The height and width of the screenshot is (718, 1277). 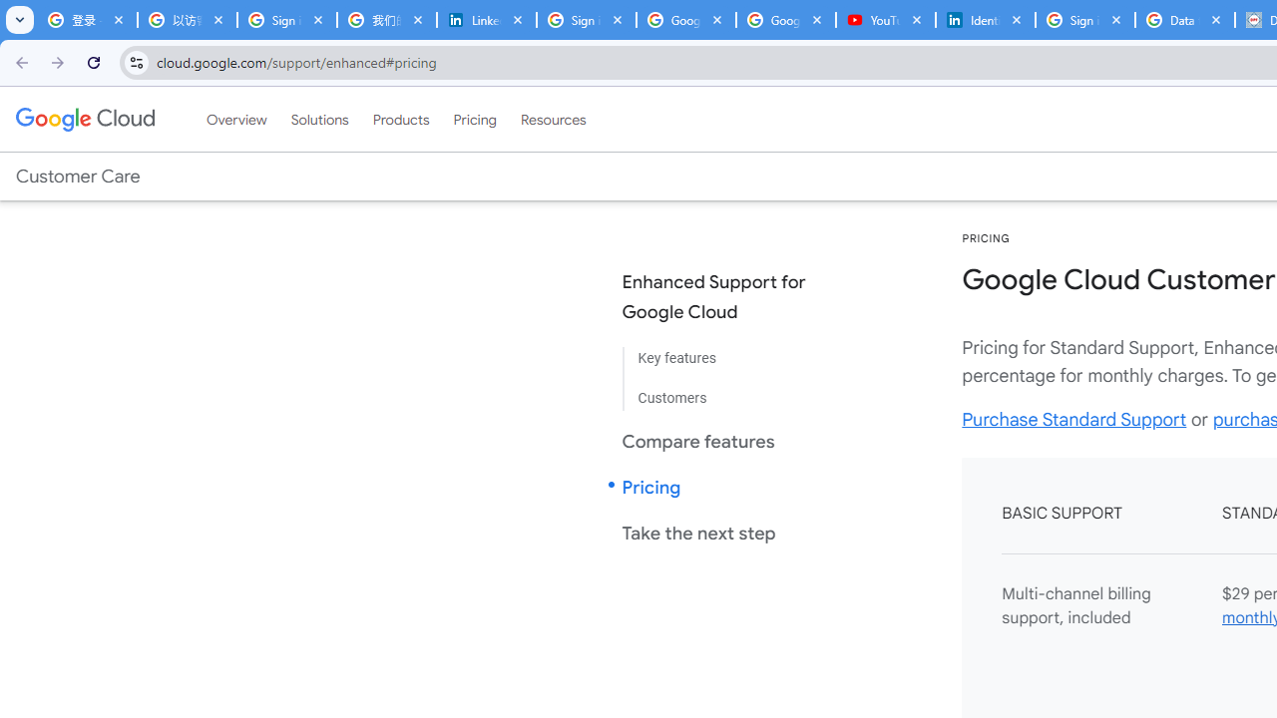 What do you see at coordinates (319, 119) in the screenshot?
I see `Solutions` at bounding box center [319, 119].